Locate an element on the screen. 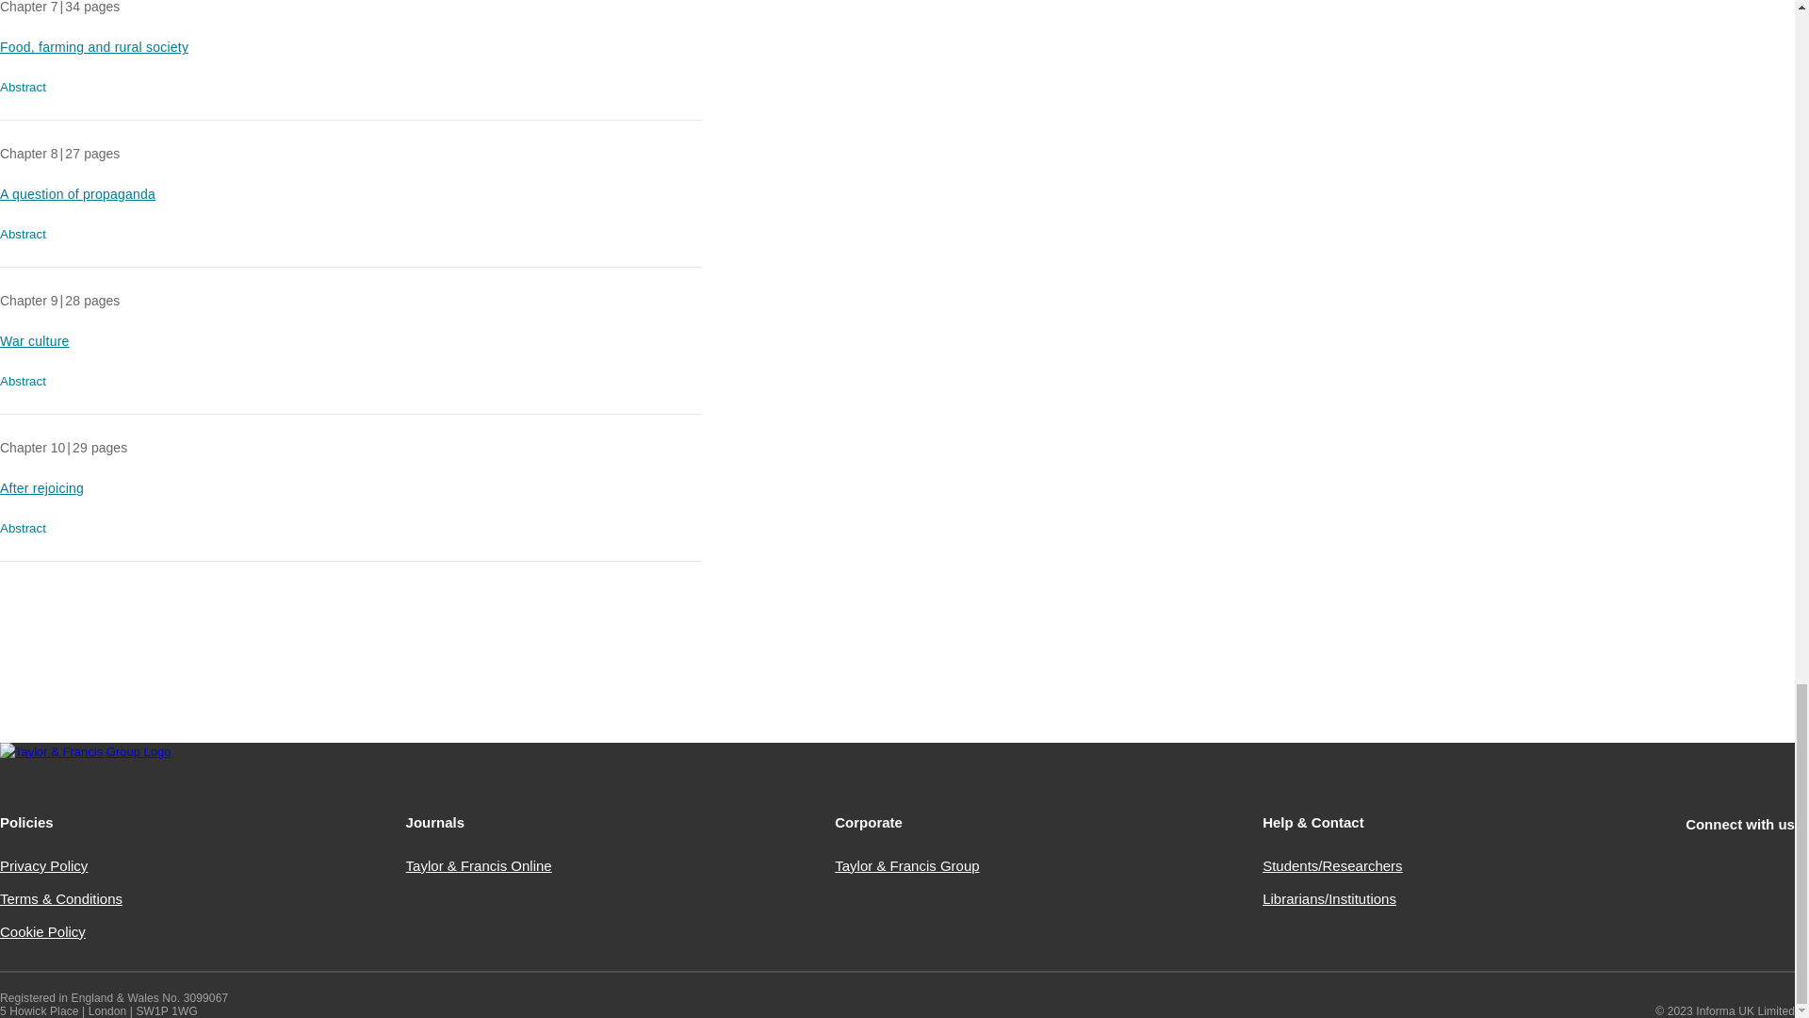 The width and height of the screenshot is (1809, 1018). Abstract is located at coordinates (26, 234).